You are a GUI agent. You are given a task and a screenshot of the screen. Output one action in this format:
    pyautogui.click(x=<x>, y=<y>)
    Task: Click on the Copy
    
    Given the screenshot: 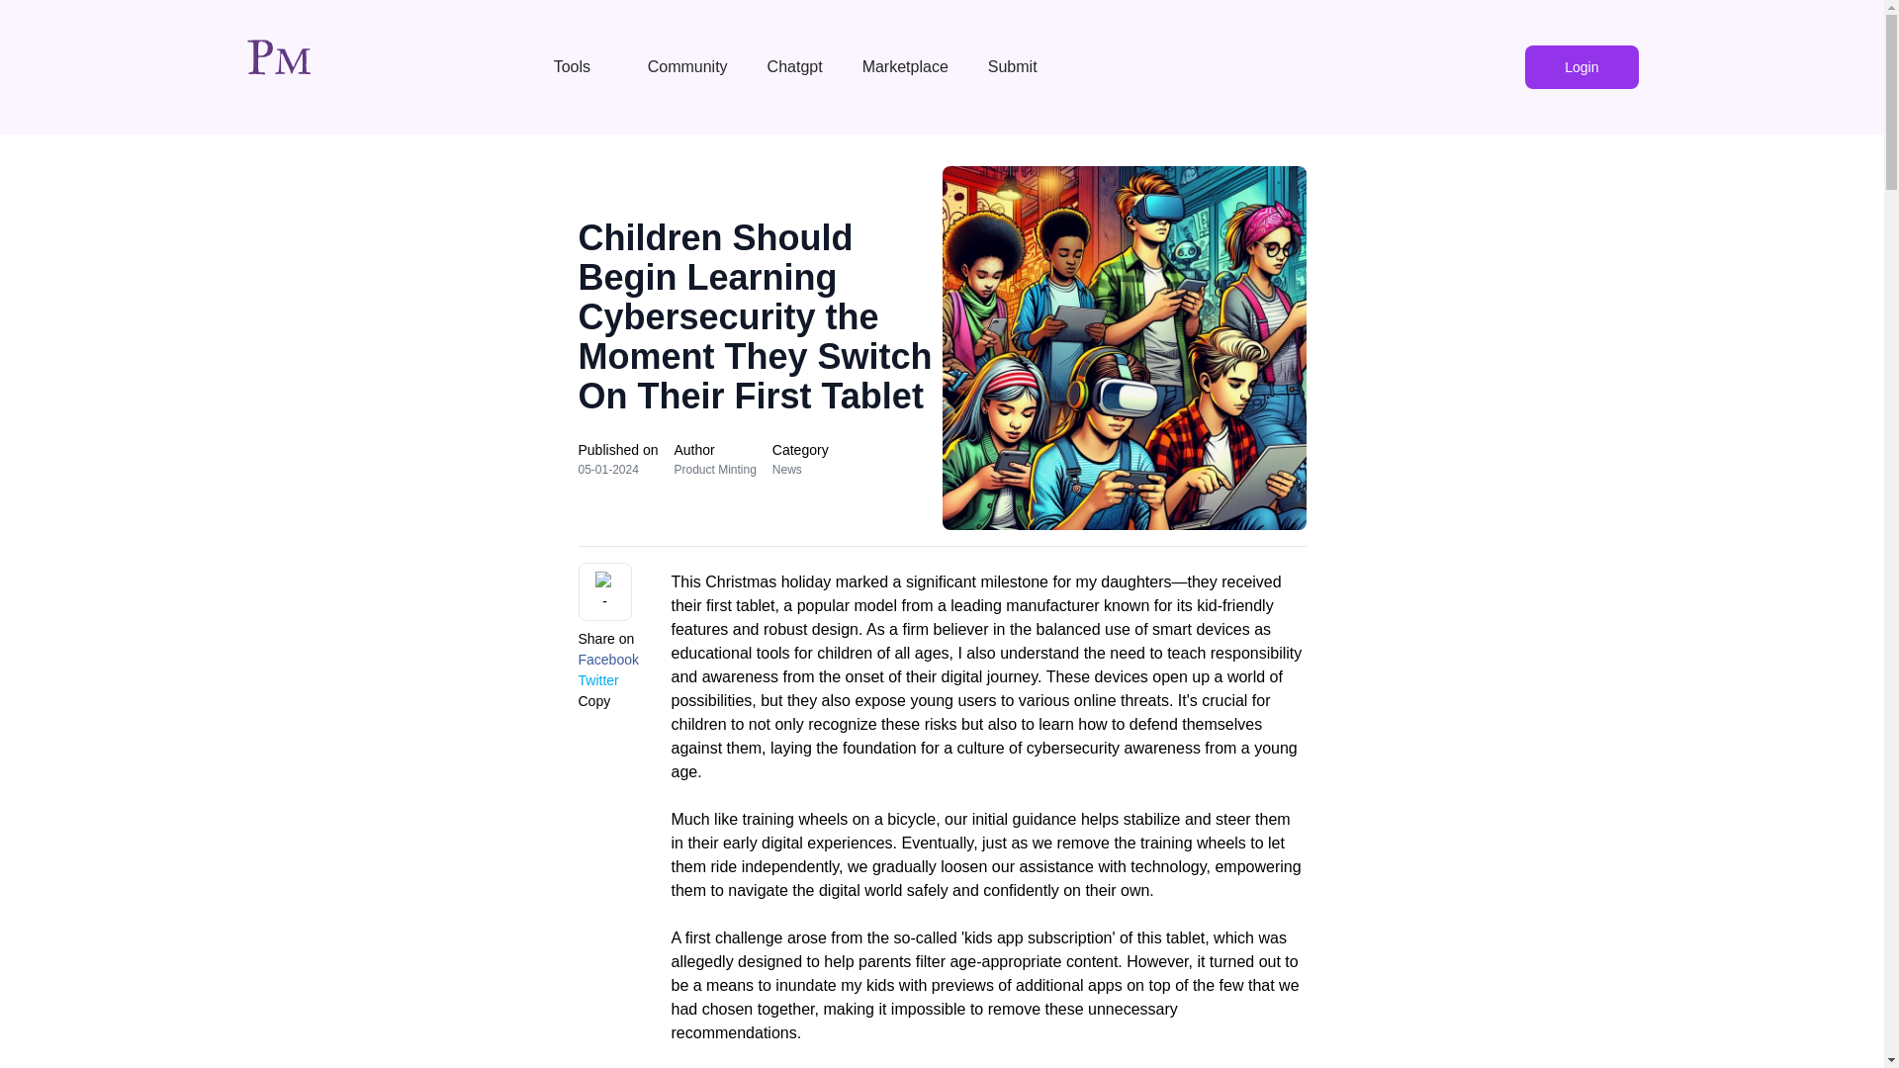 What is the action you would take?
    pyautogui.click(x=593, y=701)
    